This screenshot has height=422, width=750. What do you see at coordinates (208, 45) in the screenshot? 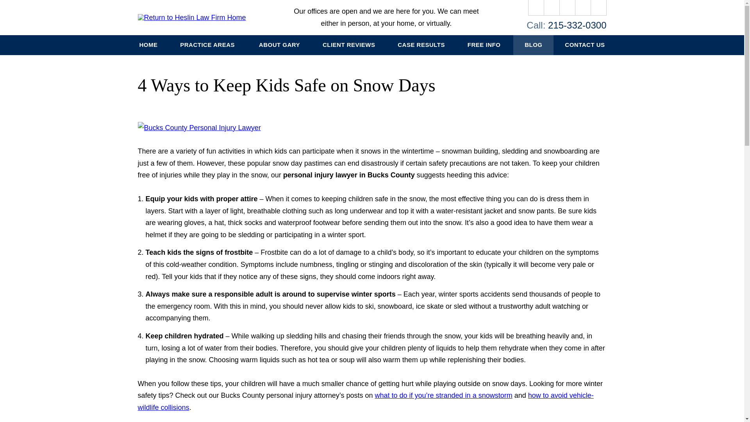
I see `PRACTICE AREAS` at bounding box center [208, 45].